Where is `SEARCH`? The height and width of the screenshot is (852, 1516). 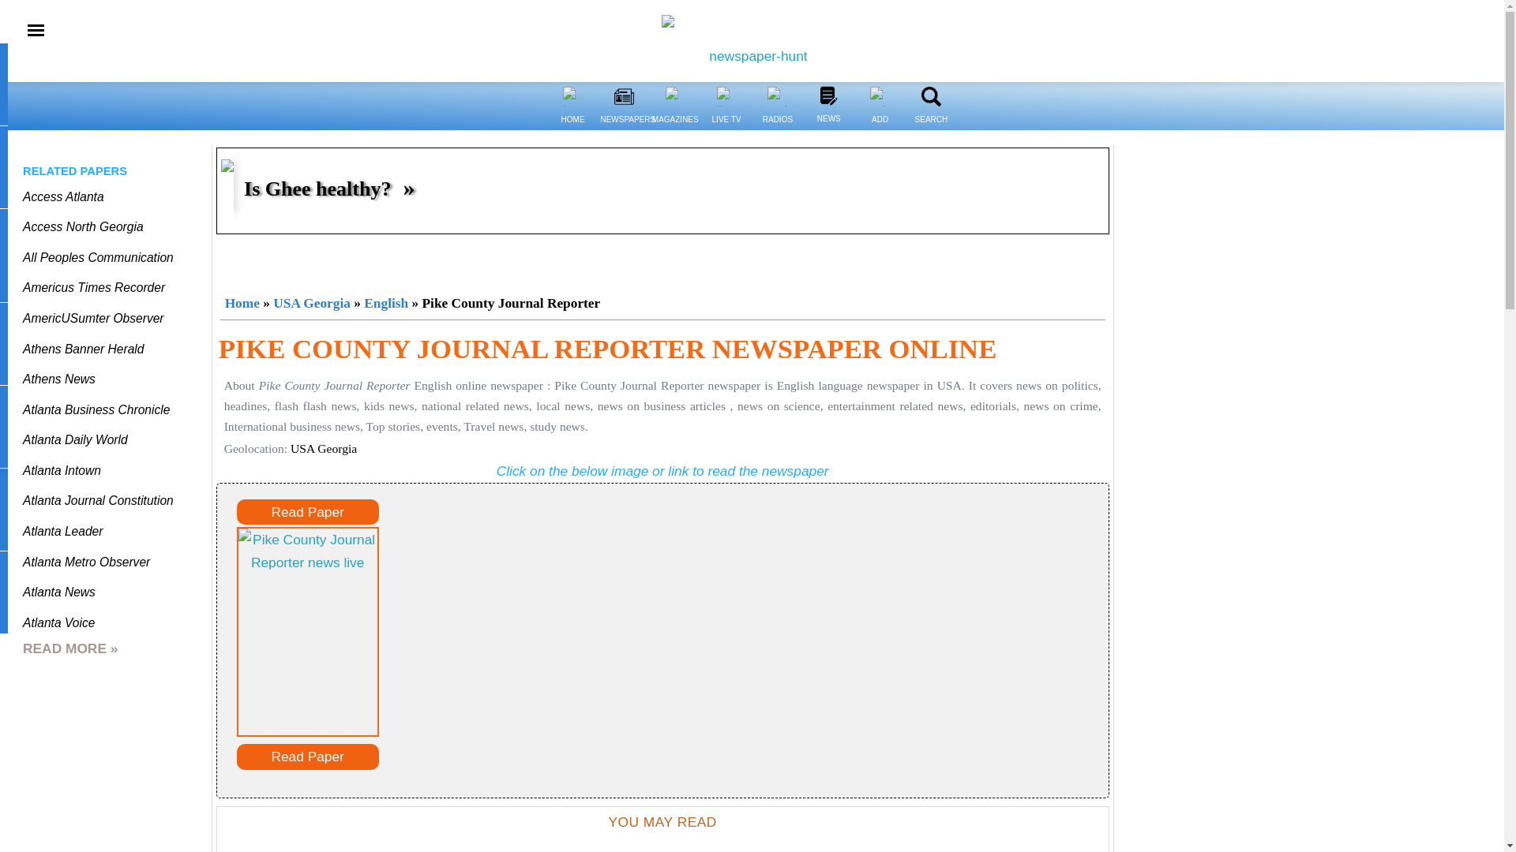 SEARCH is located at coordinates (932, 96).